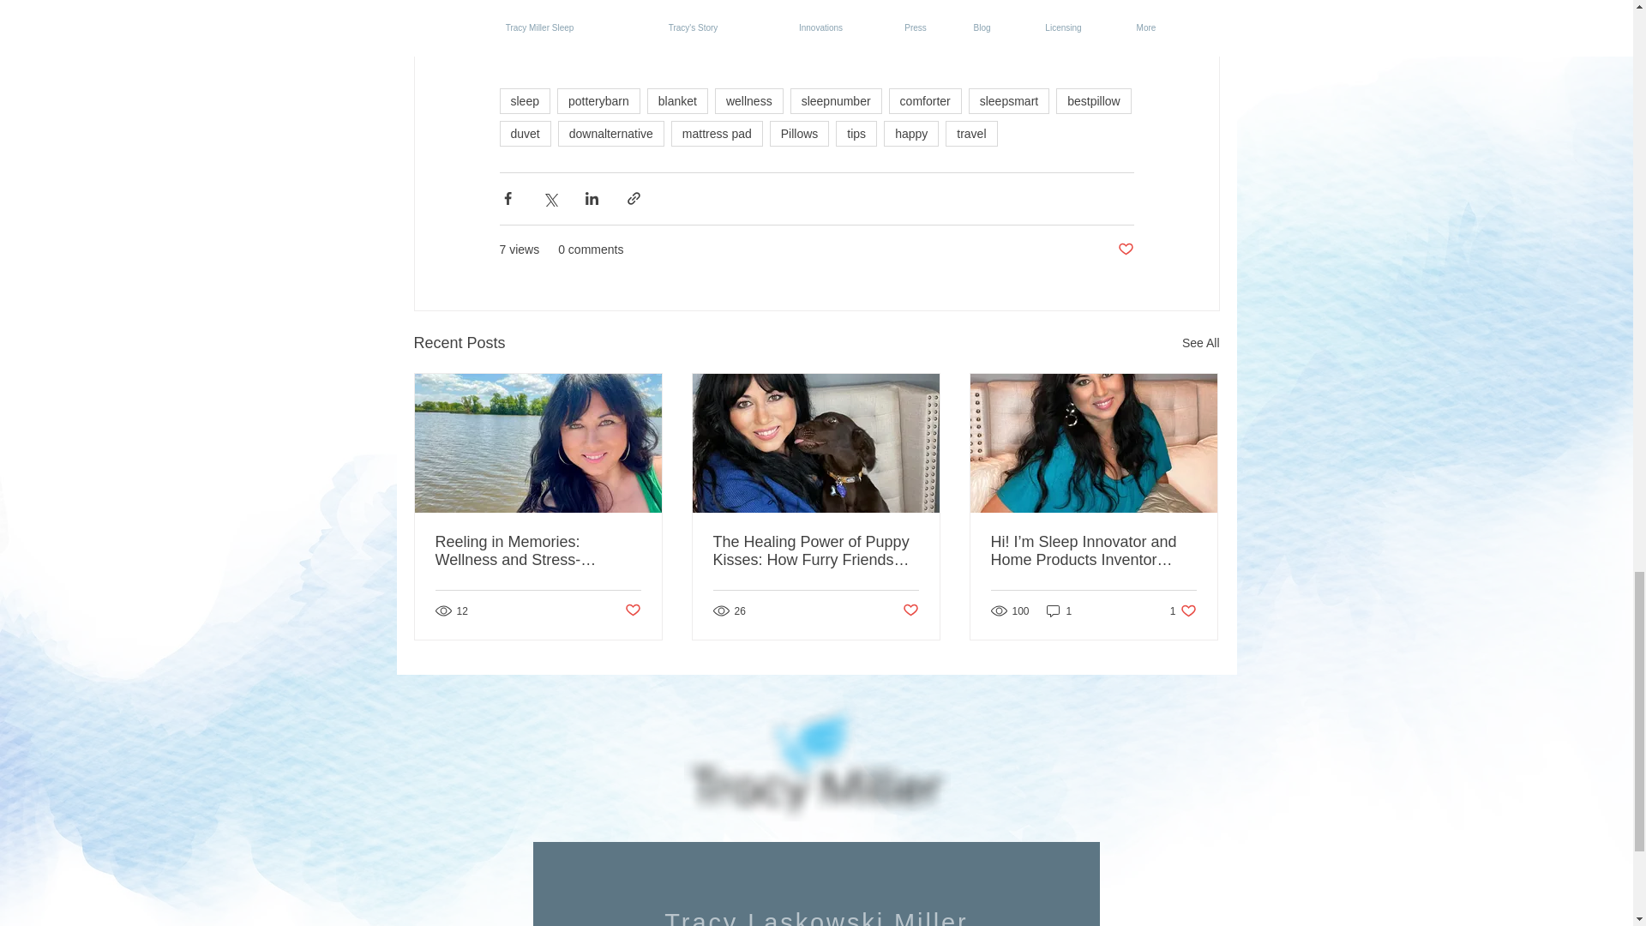  I want to click on sleepnumber, so click(836, 100).